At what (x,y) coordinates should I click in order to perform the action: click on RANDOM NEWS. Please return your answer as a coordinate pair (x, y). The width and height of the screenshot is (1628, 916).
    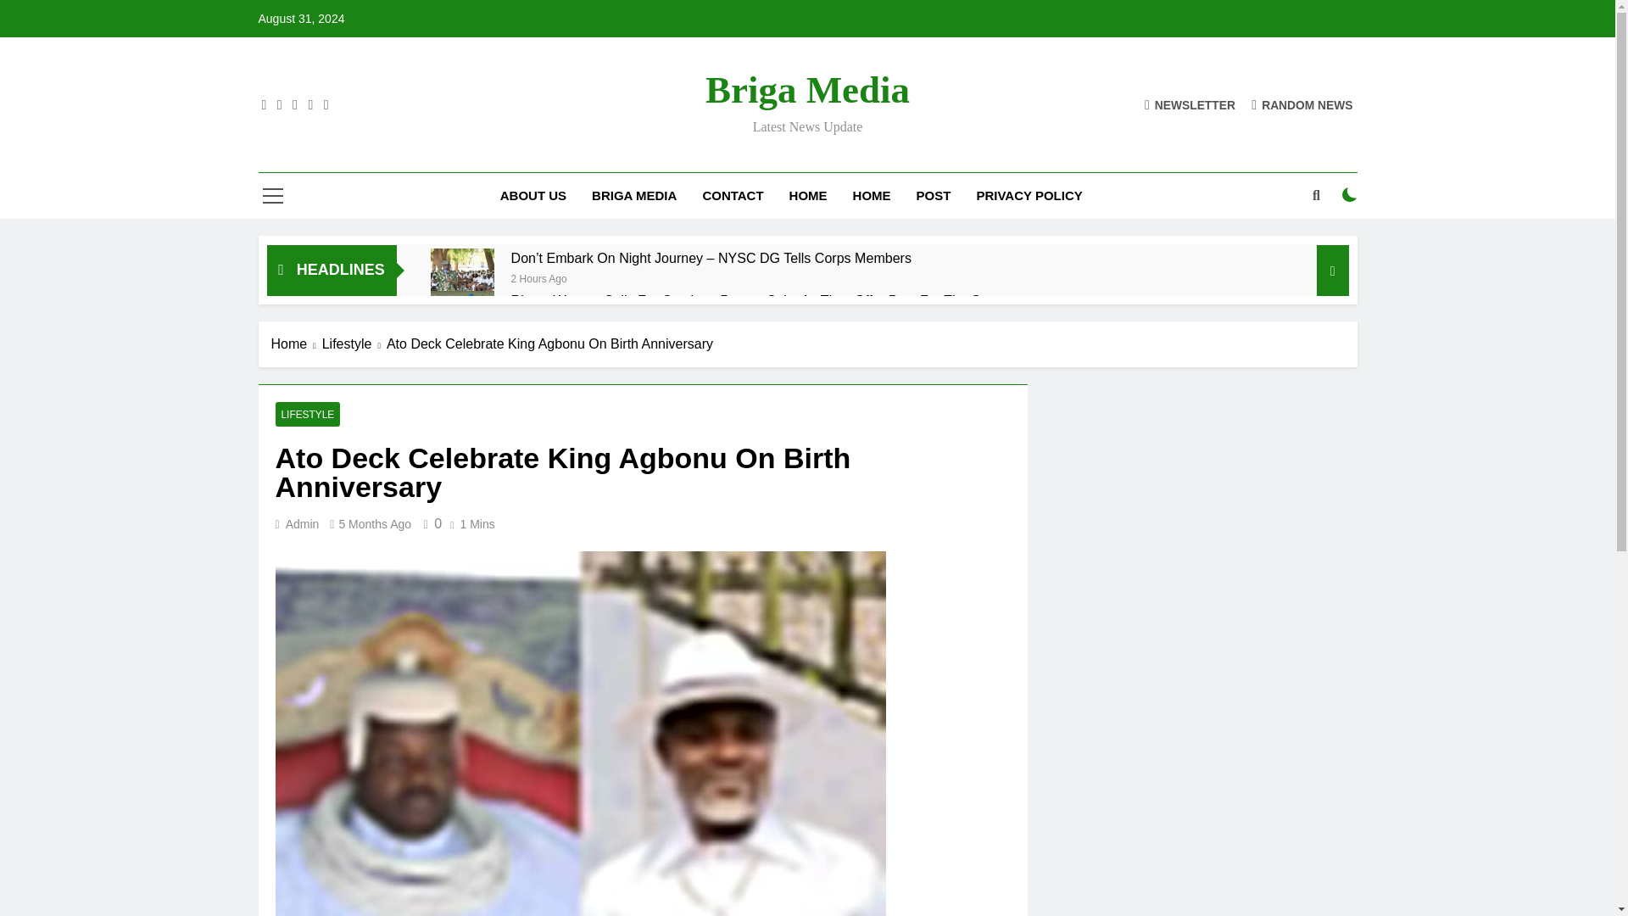
    Looking at the image, I should click on (1302, 103).